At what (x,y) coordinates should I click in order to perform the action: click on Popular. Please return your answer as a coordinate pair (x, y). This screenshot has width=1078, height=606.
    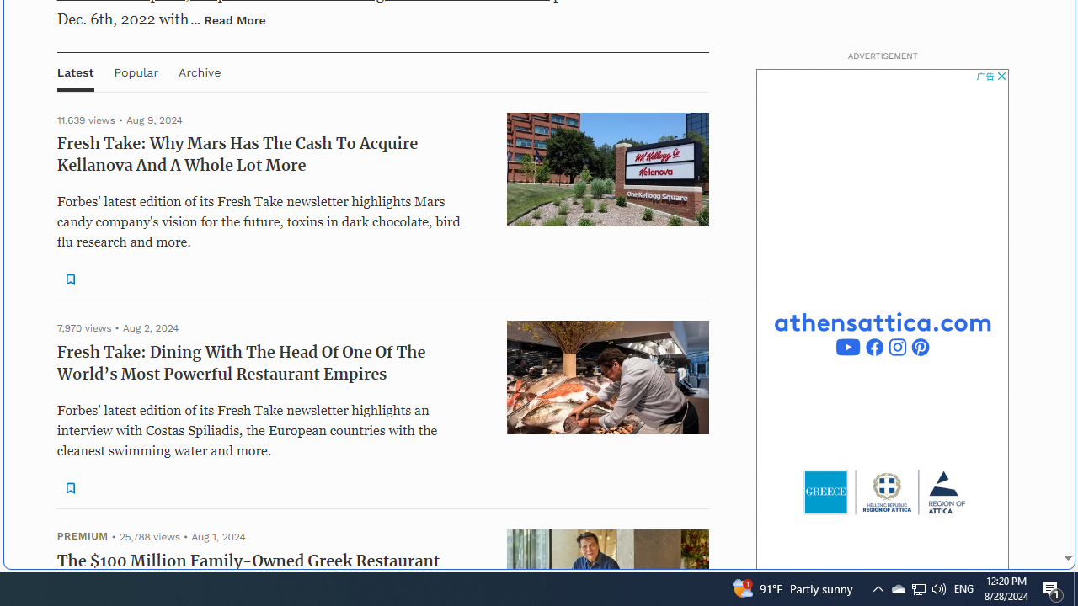
    Looking at the image, I should click on (136, 71).